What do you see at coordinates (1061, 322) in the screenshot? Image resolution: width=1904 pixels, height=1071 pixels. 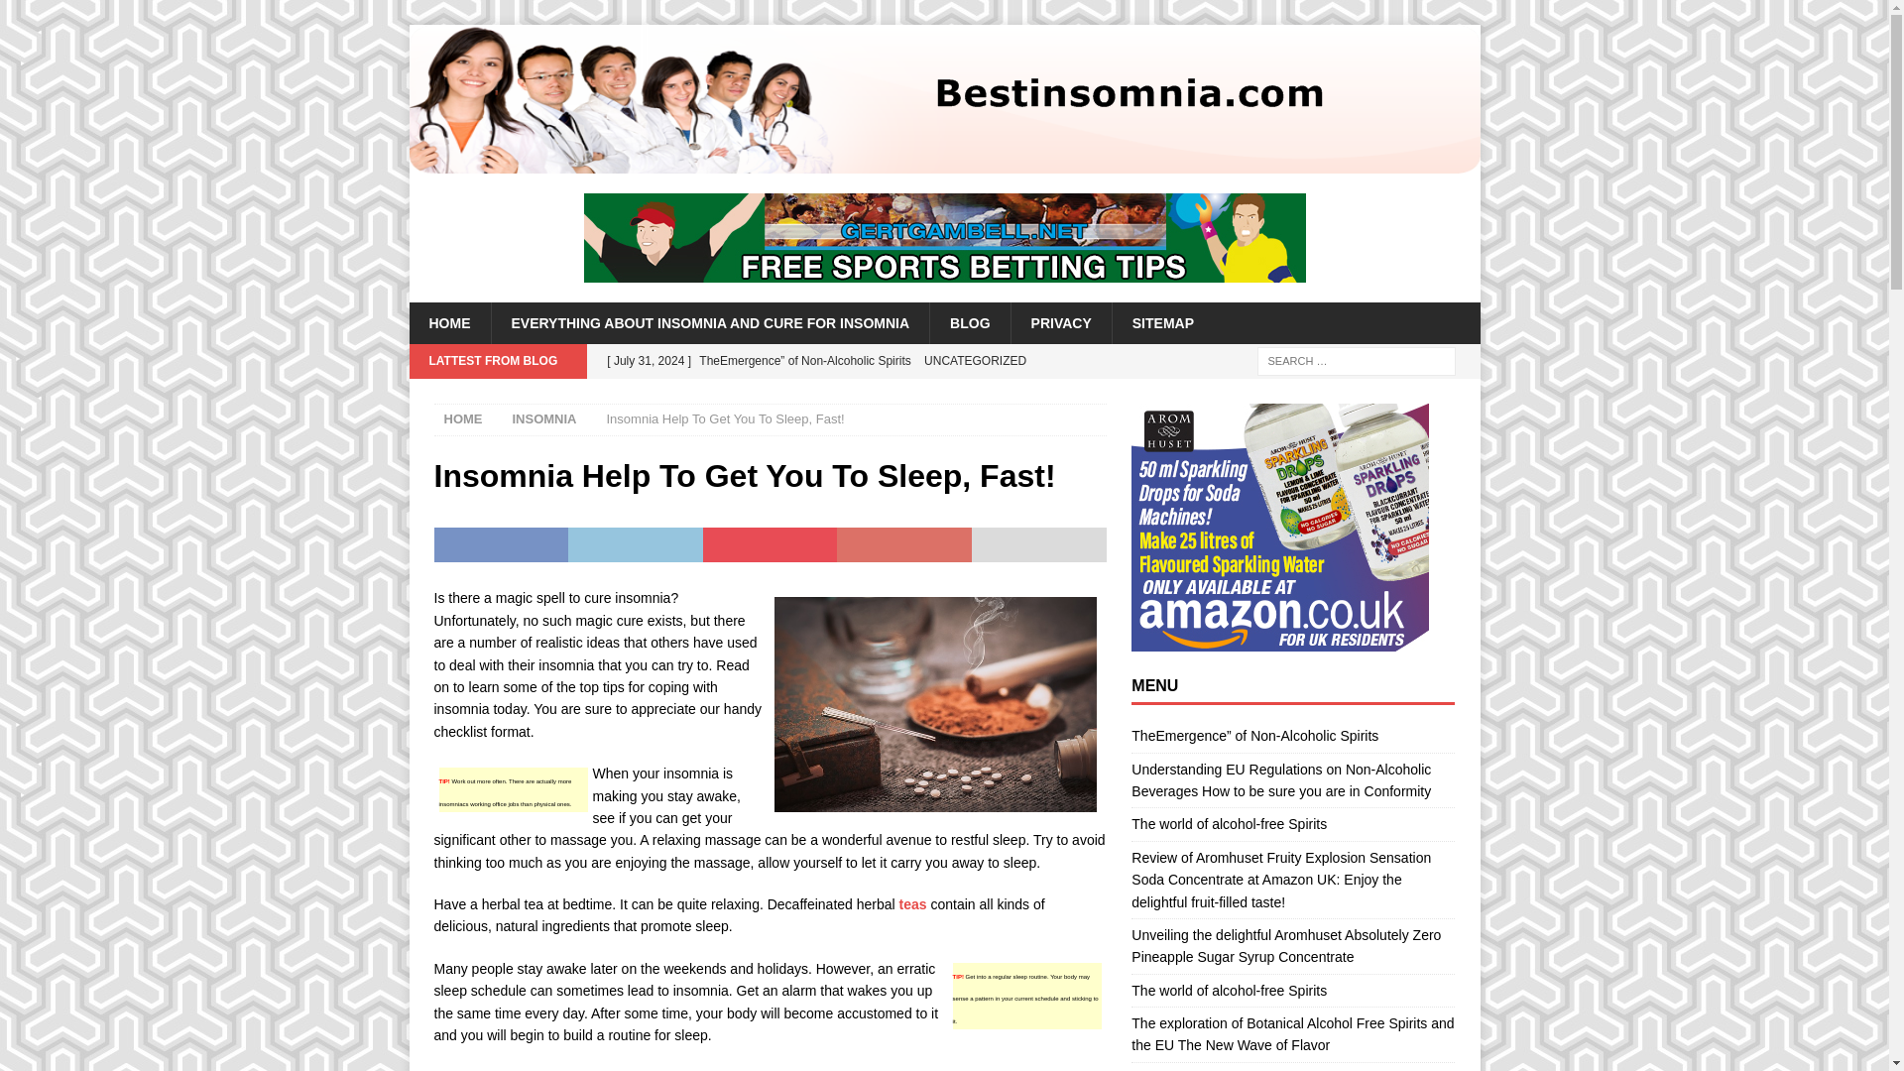 I see `PRIVACY` at bounding box center [1061, 322].